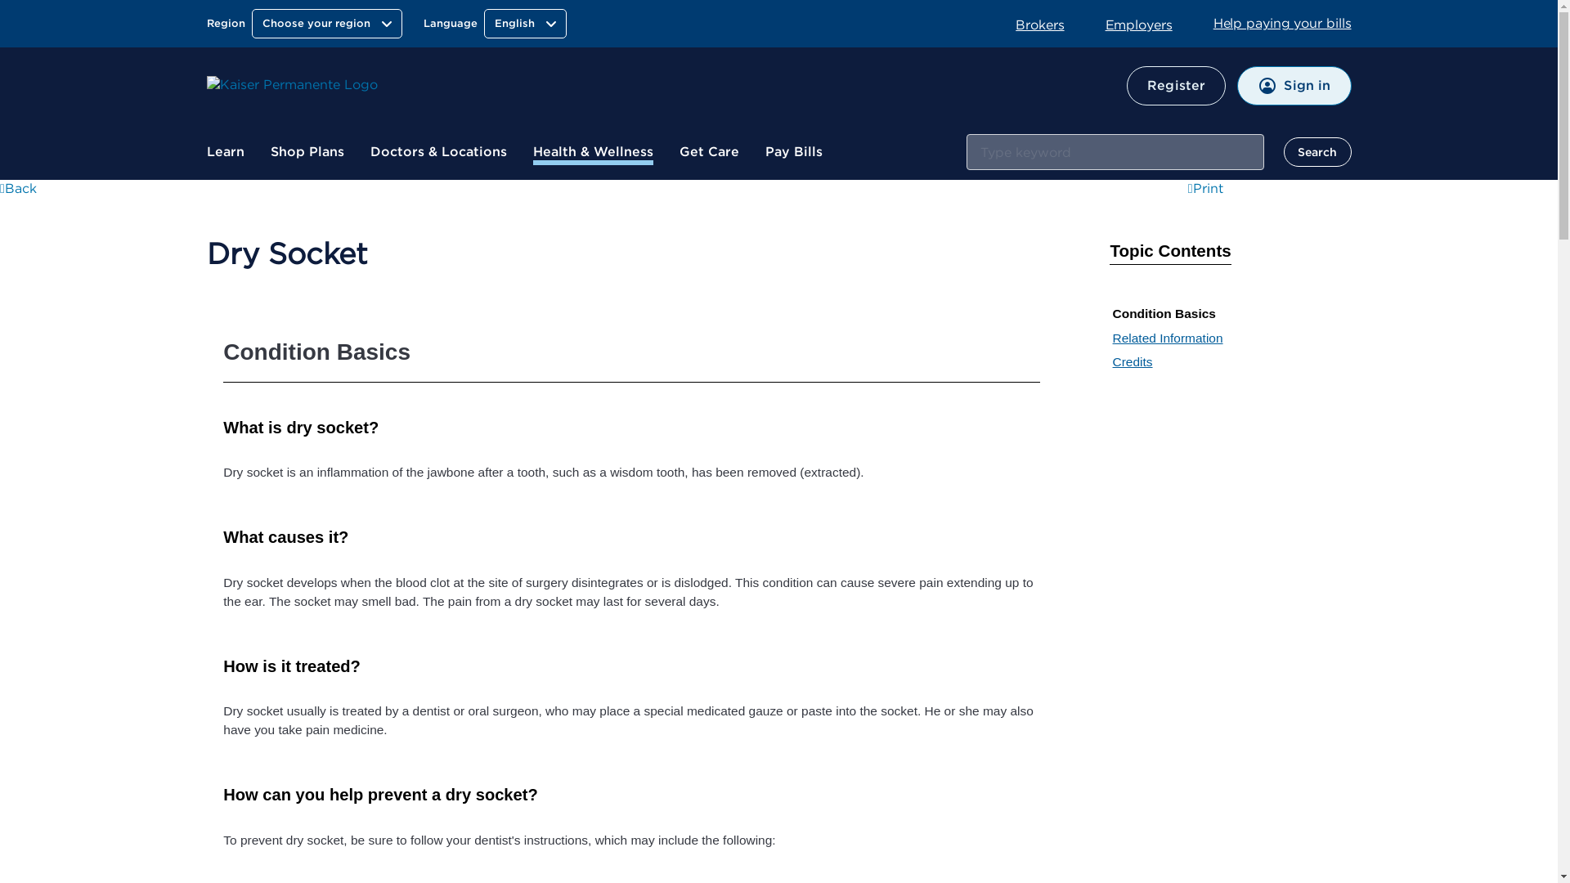  What do you see at coordinates (224, 152) in the screenshot?
I see `Learn` at bounding box center [224, 152].